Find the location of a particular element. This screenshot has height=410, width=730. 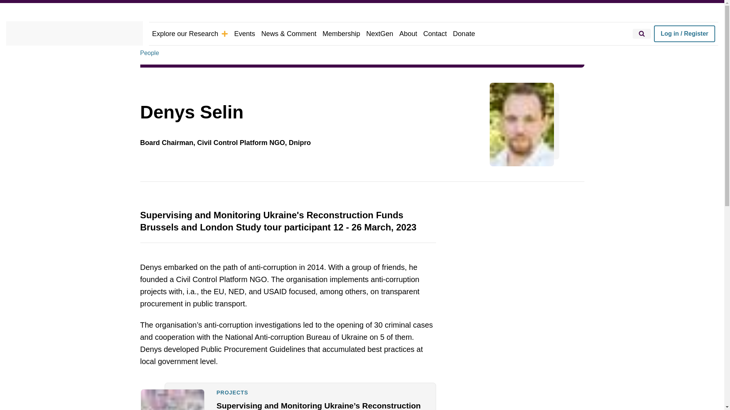

Donate is located at coordinates (464, 33).